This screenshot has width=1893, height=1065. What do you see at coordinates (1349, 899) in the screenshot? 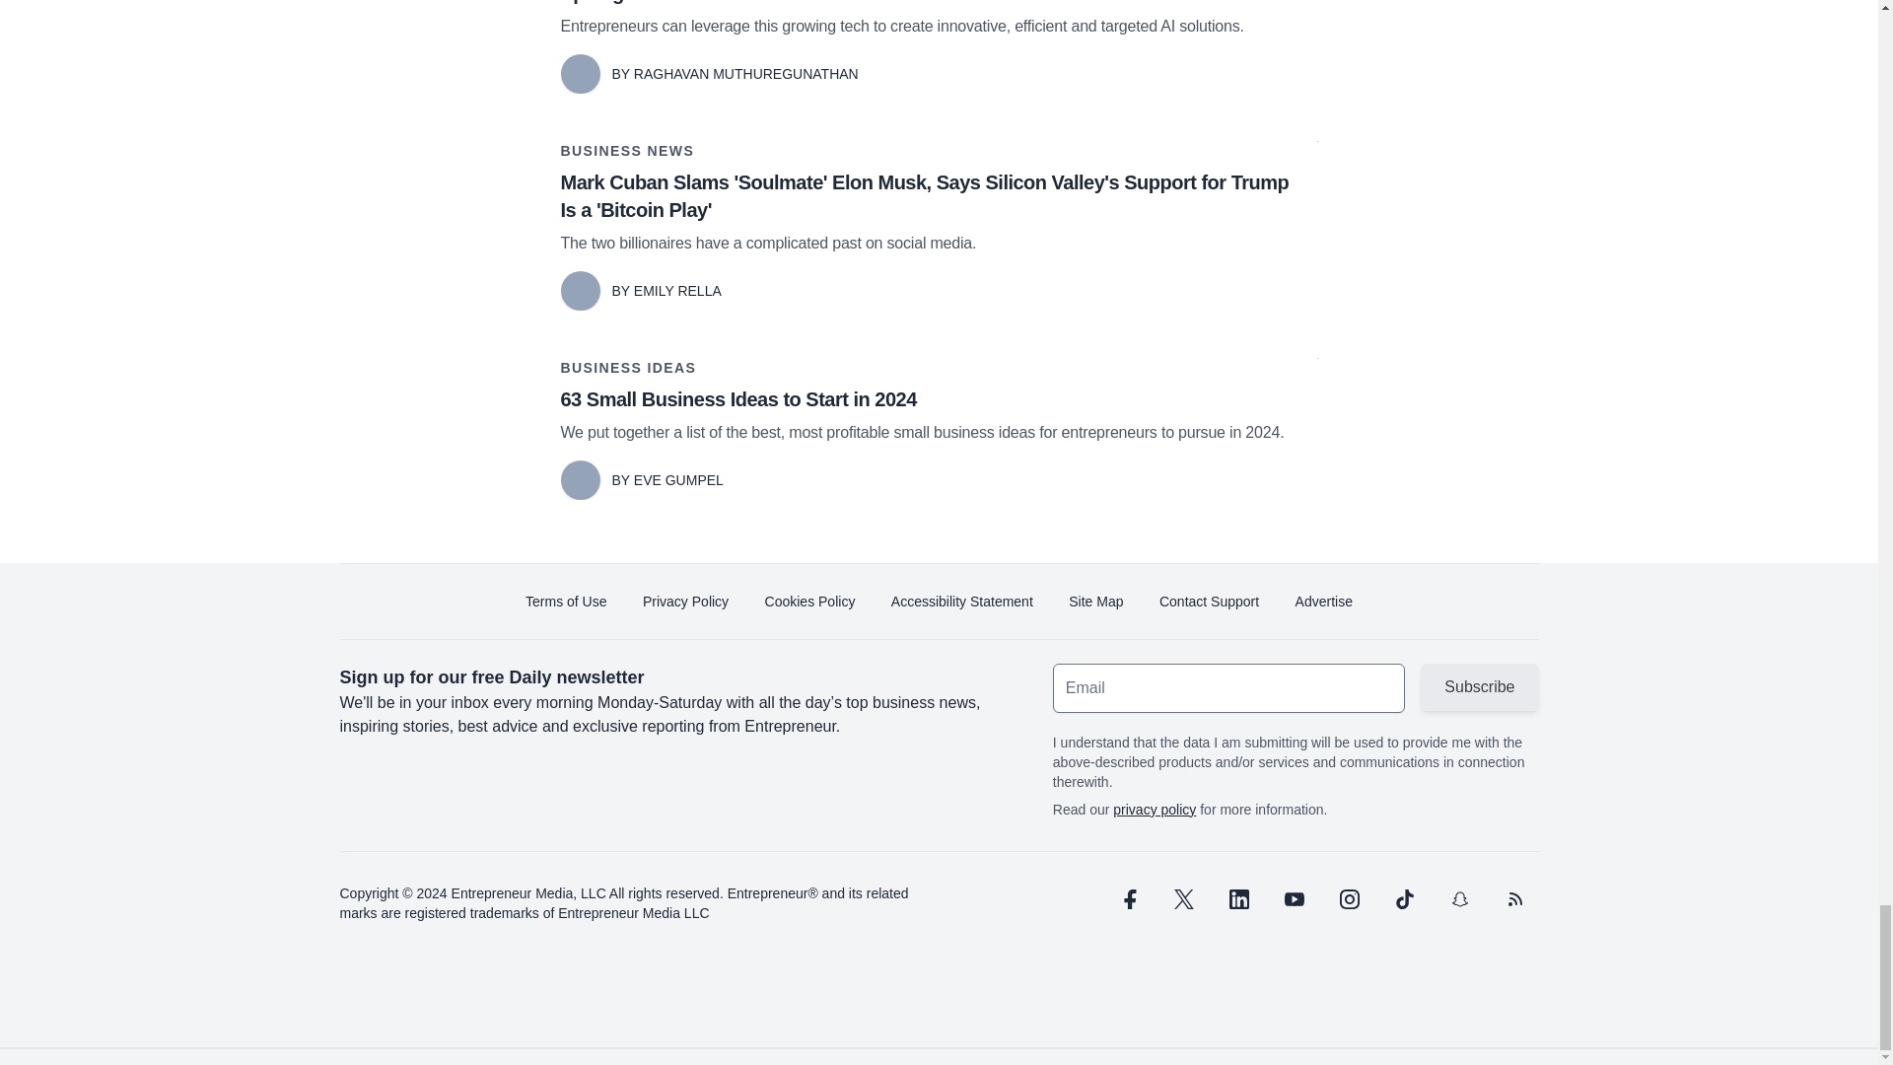
I see `instagram` at bounding box center [1349, 899].